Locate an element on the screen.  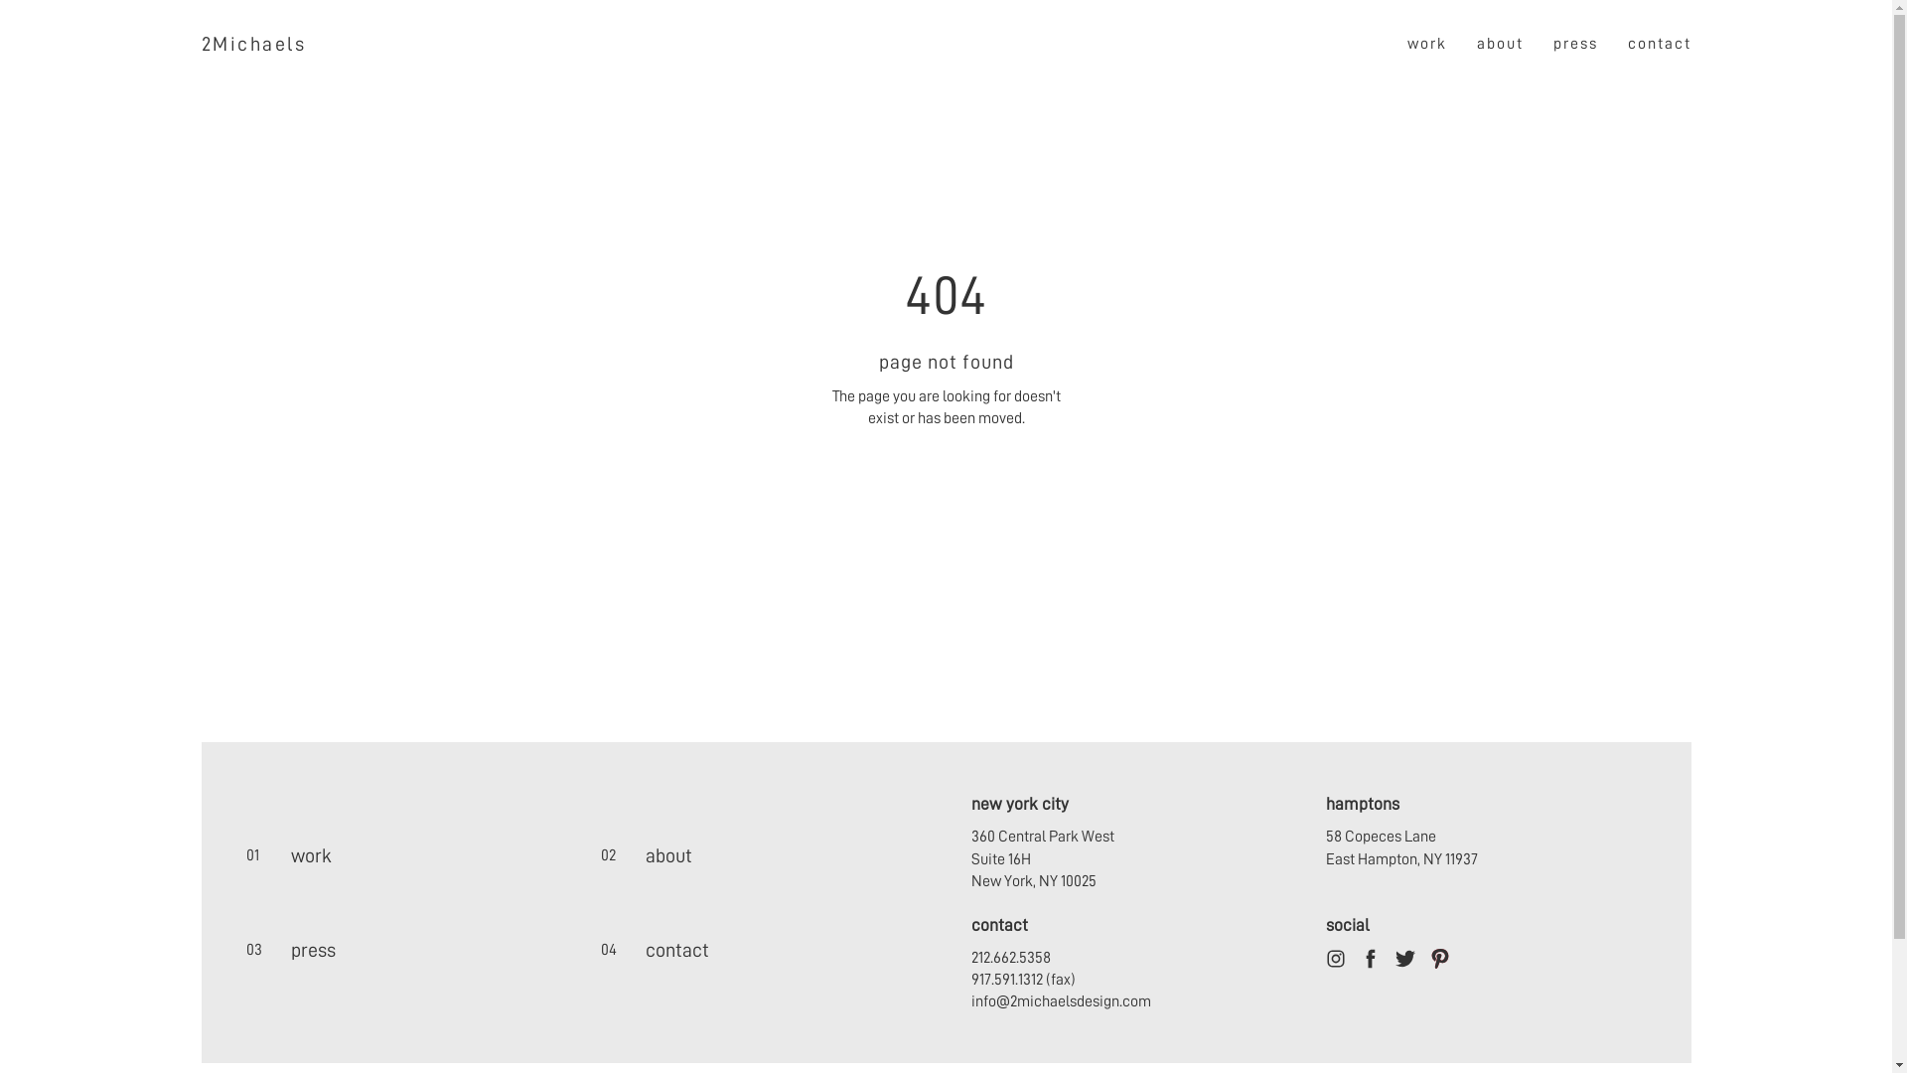
press is located at coordinates (398, 950).